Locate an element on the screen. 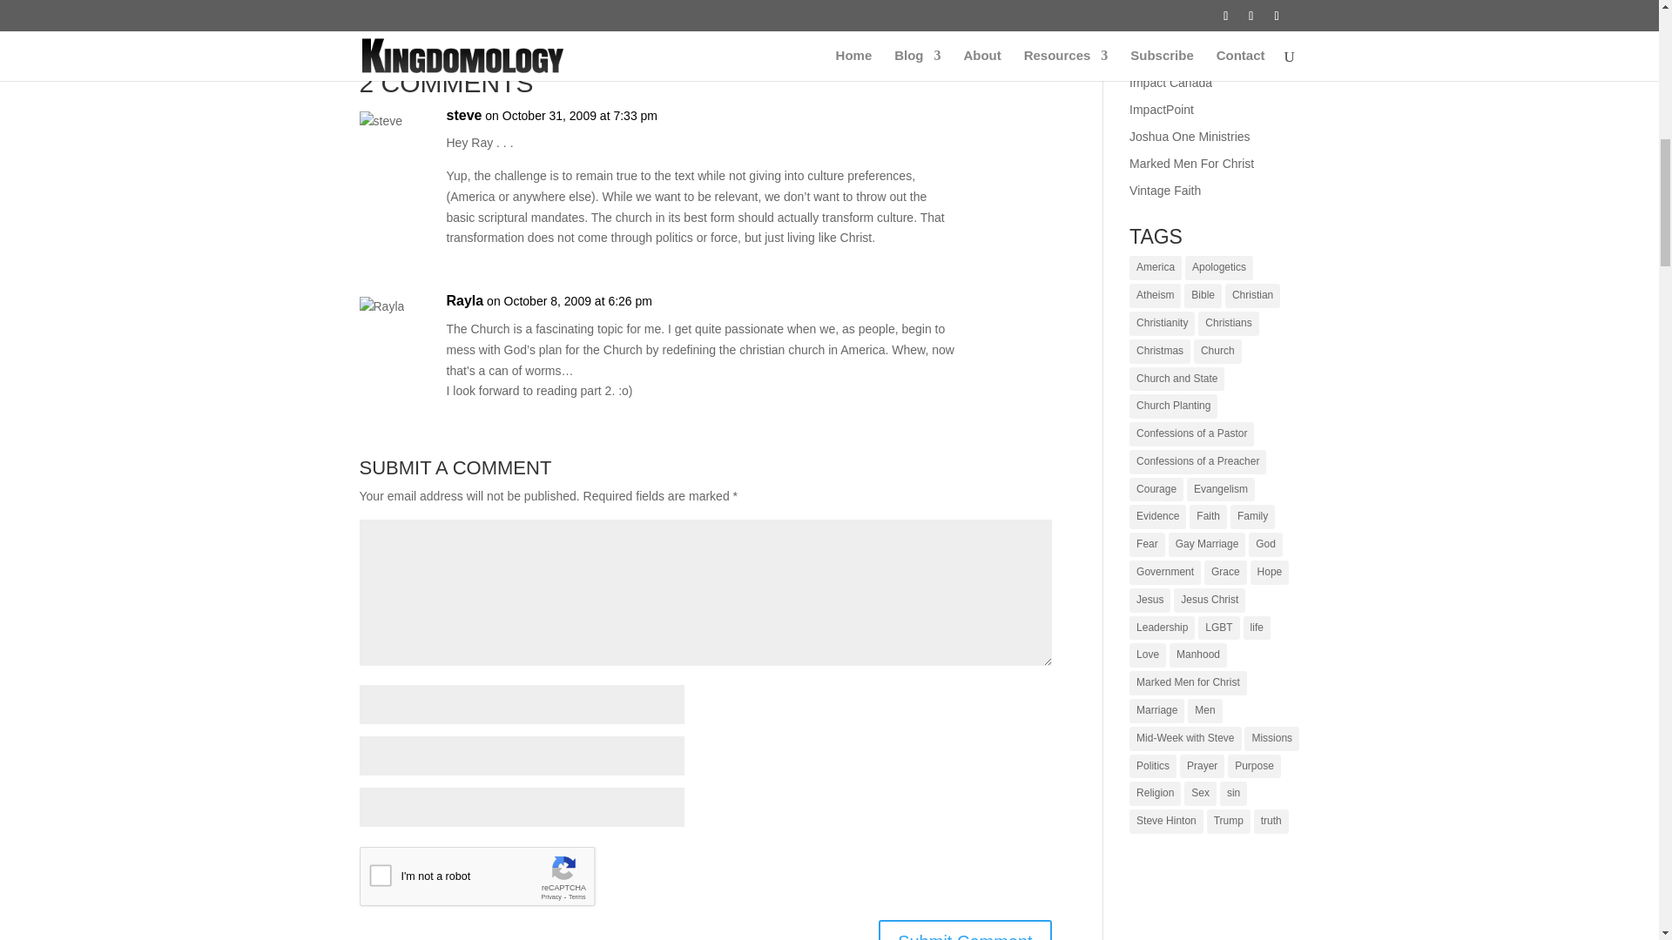  More is located at coordinates (547, 2).